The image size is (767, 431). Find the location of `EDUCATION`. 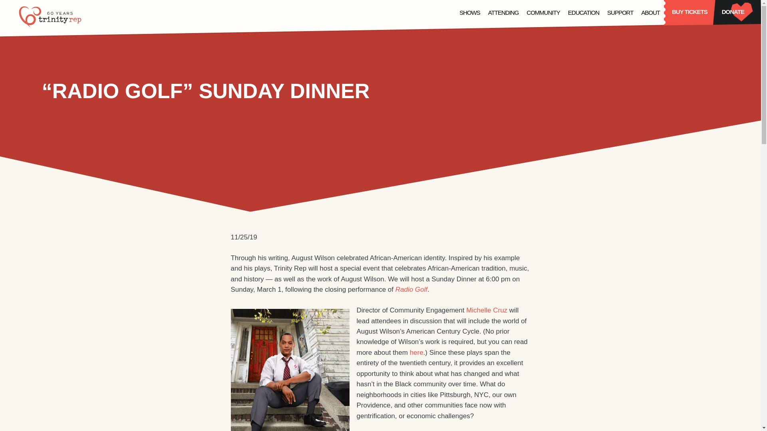

EDUCATION is located at coordinates (583, 13).